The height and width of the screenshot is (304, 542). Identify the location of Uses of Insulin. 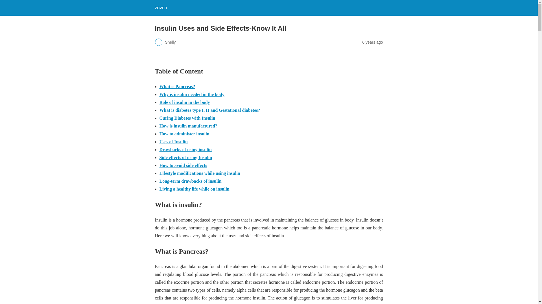
(173, 141).